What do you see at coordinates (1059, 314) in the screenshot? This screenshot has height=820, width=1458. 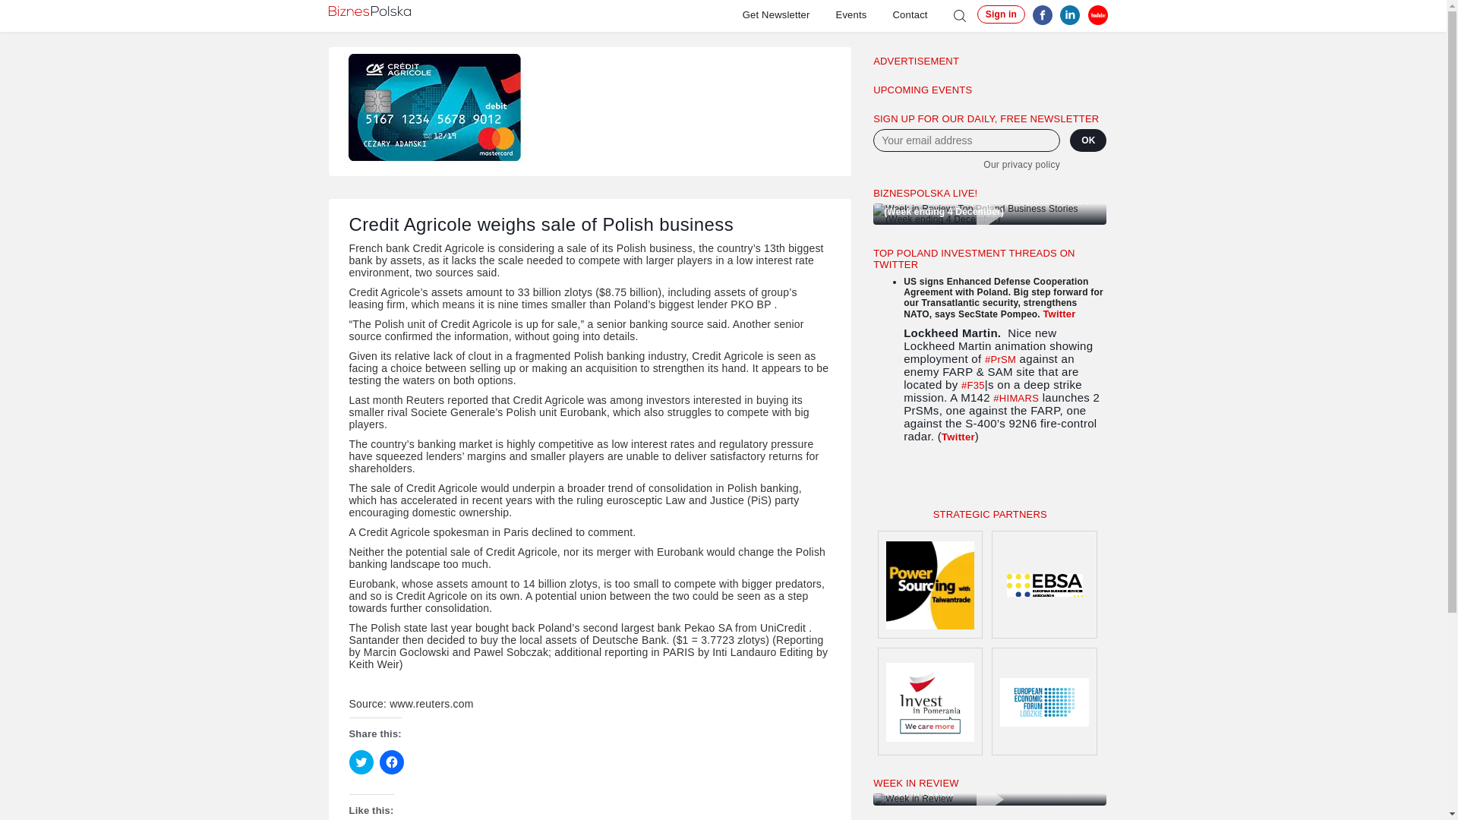 I see `Twitter` at bounding box center [1059, 314].